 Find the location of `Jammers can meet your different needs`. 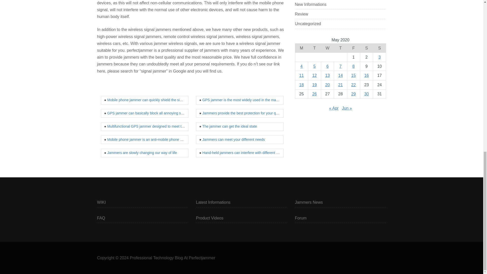

Jammers can meet your different needs is located at coordinates (234, 140).